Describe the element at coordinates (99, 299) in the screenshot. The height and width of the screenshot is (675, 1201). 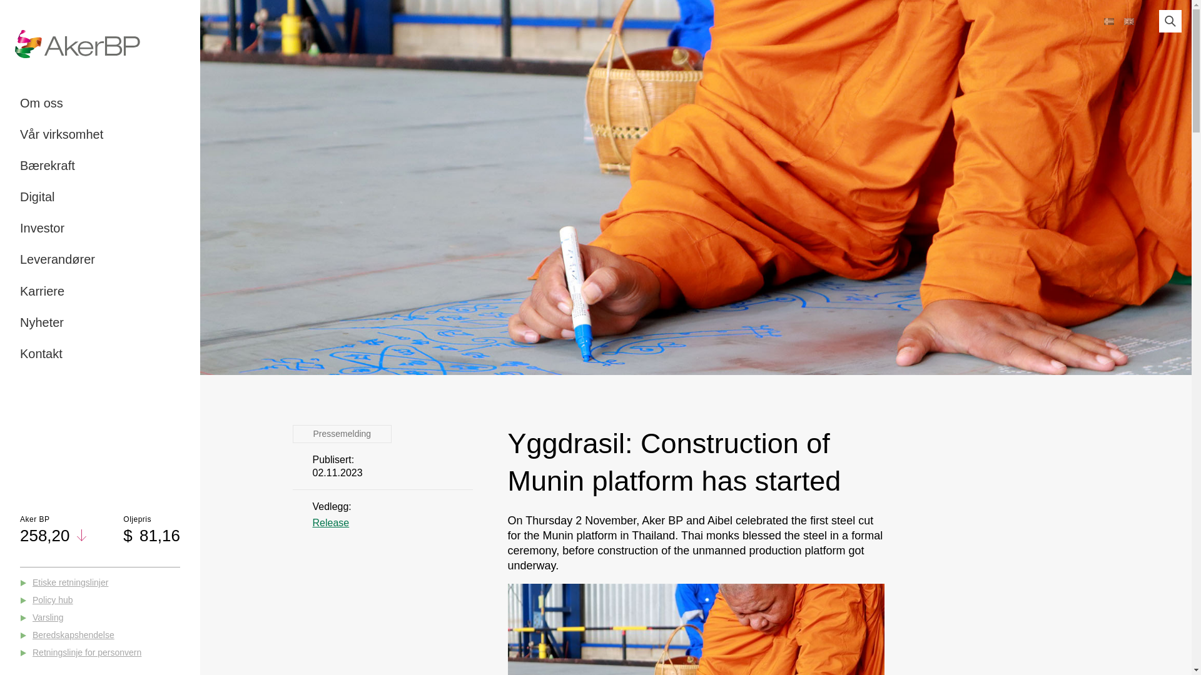
I see `Allianser` at that location.